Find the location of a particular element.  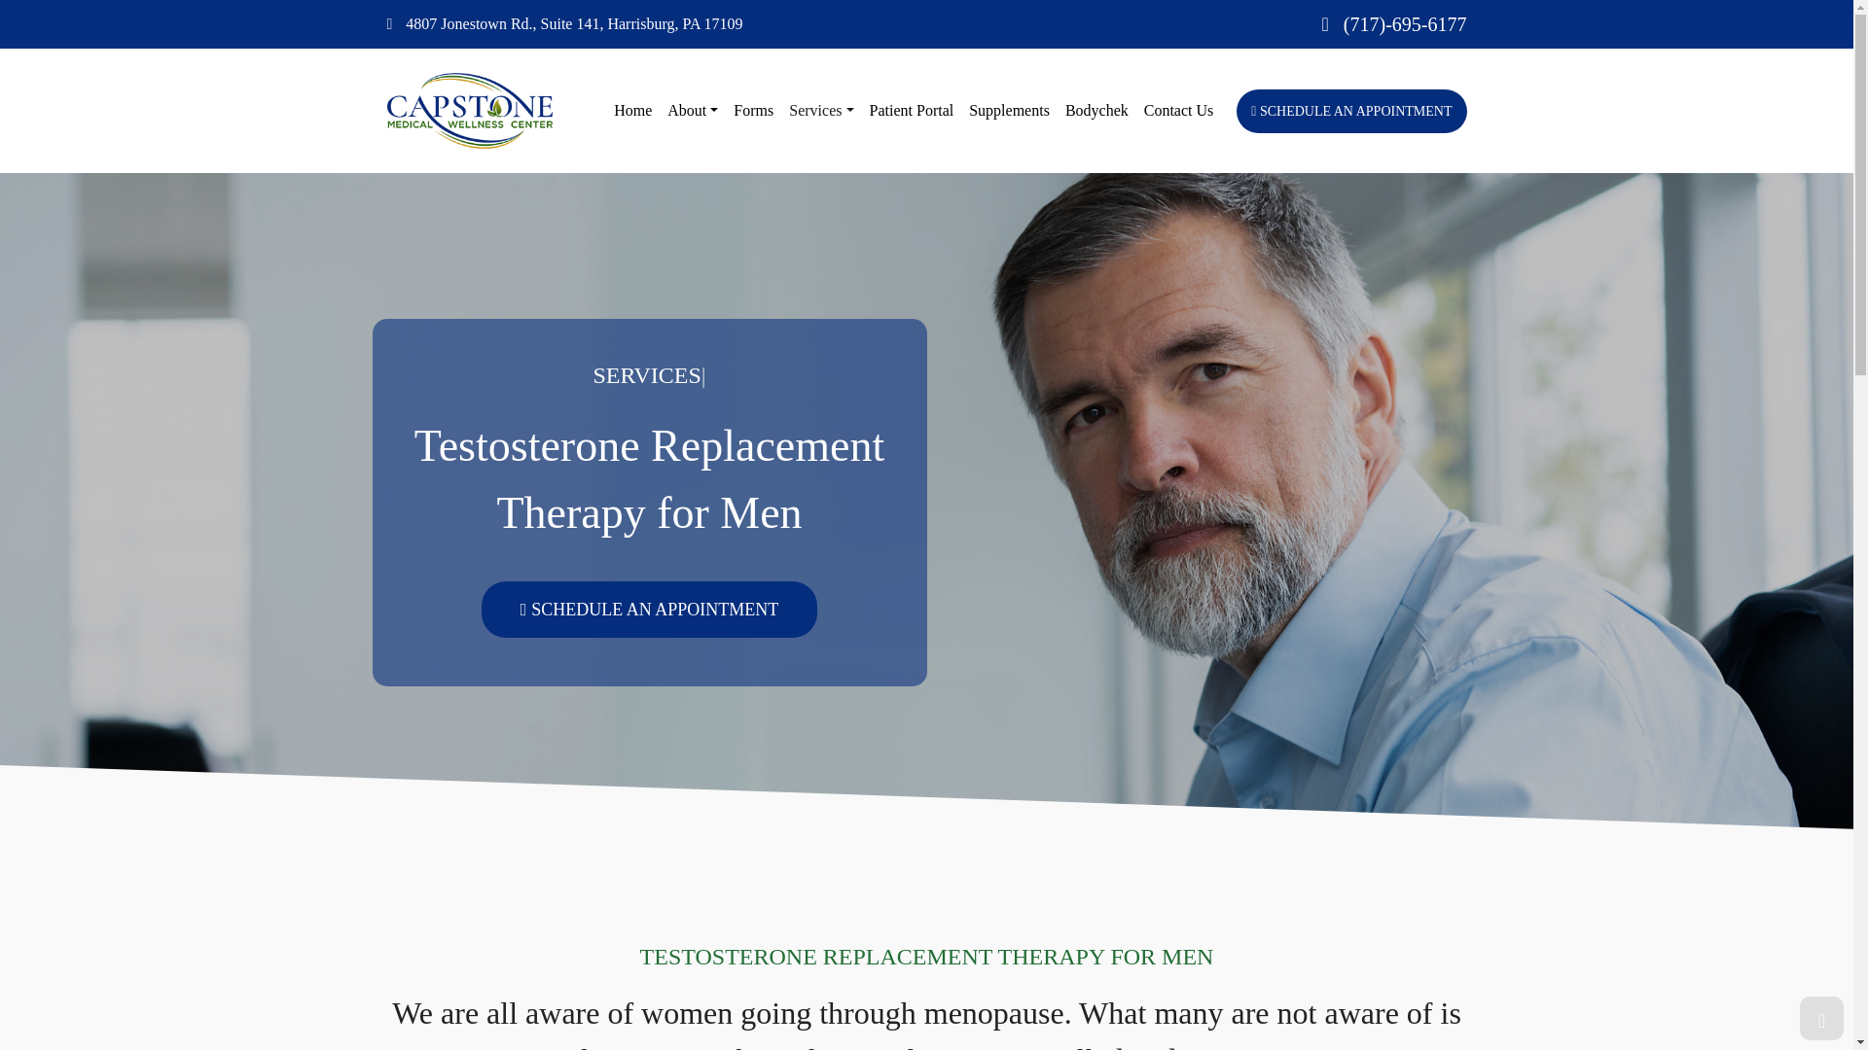

Home is located at coordinates (632, 110).